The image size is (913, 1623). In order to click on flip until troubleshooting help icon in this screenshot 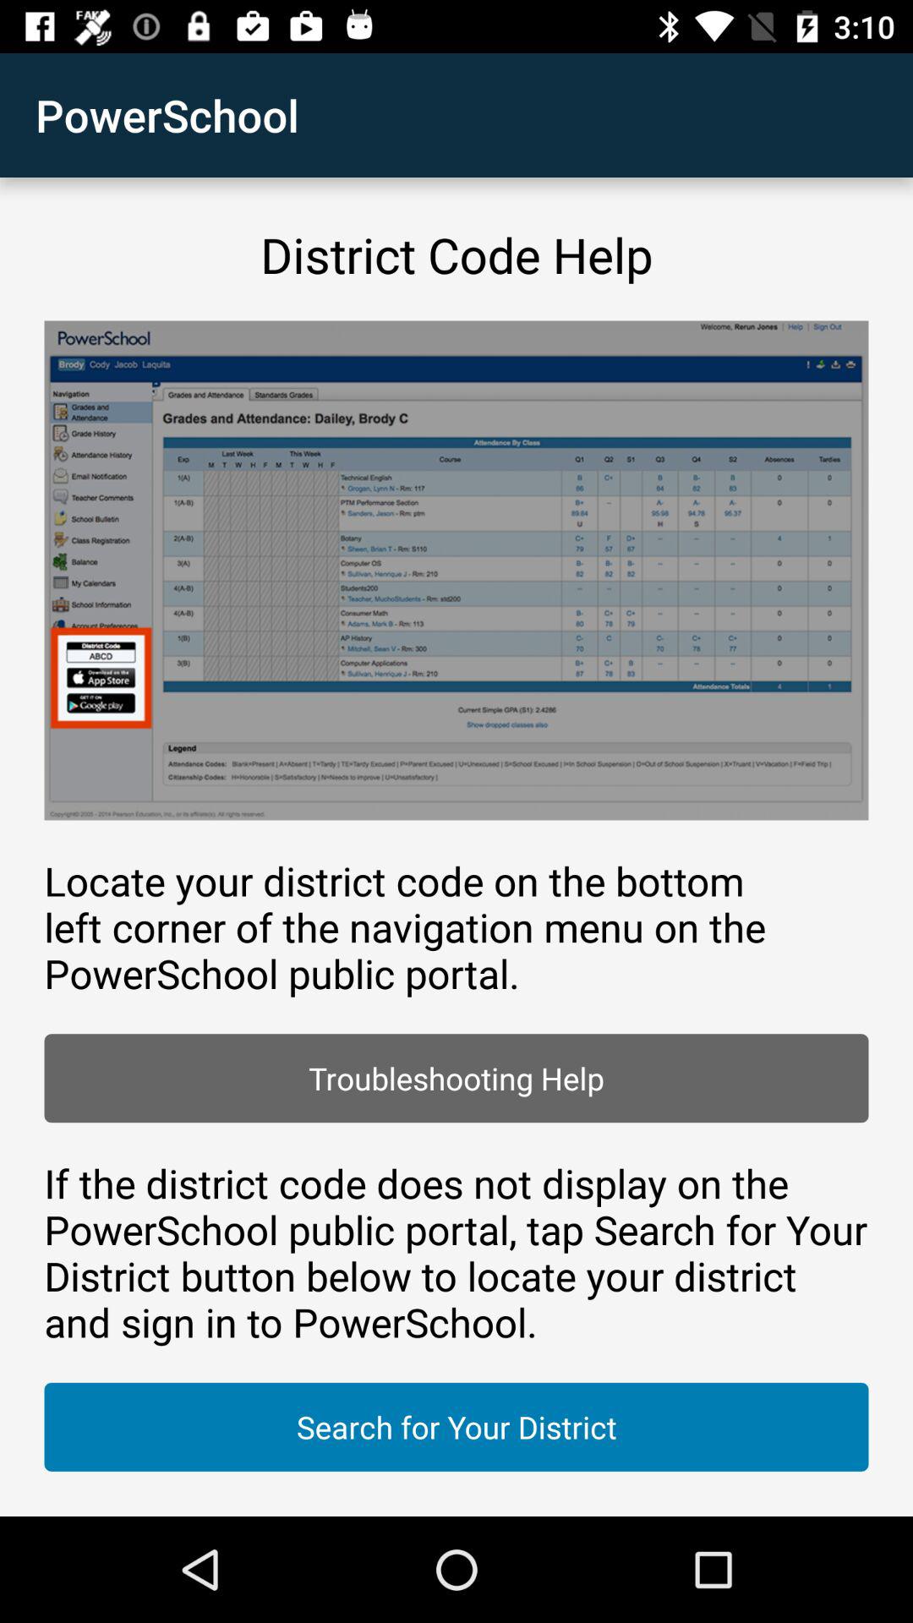, I will do `click(456, 1079)`.